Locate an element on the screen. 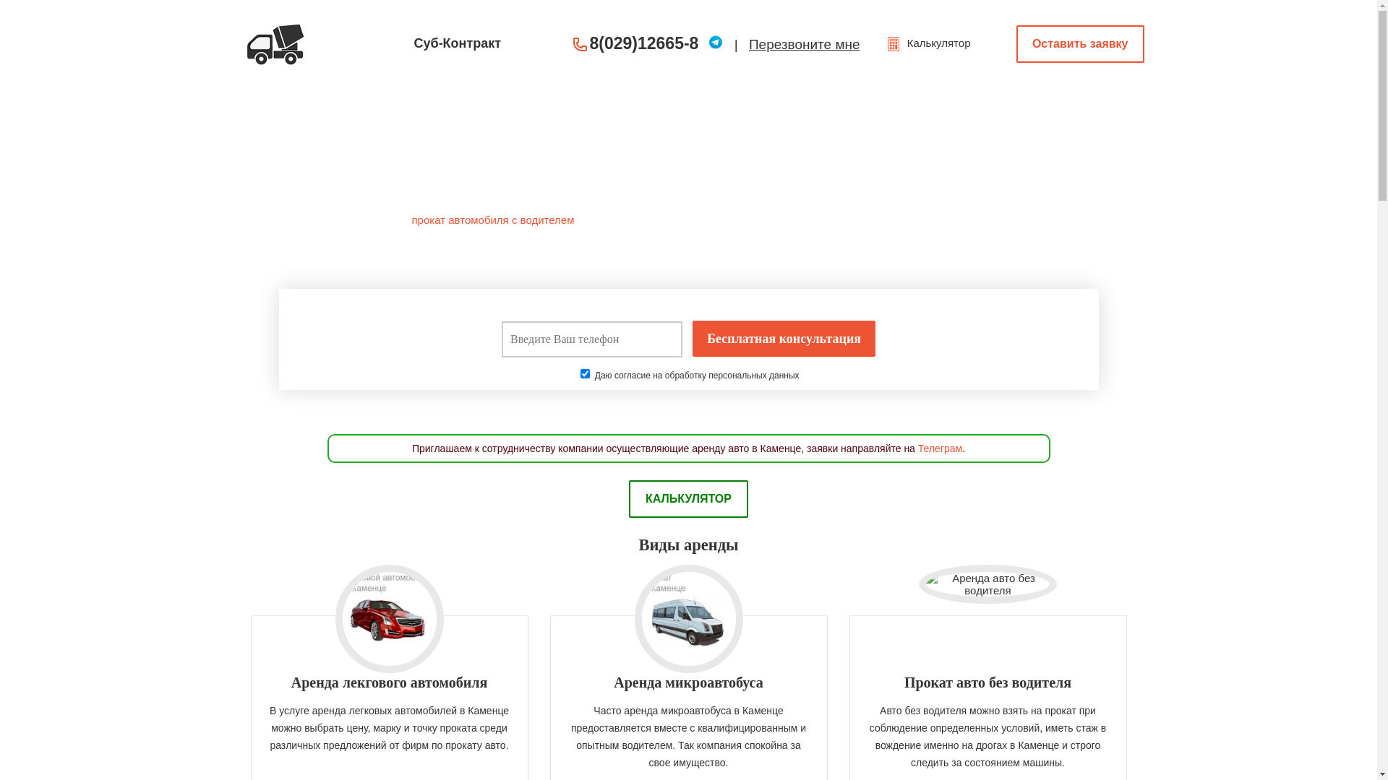 This screenshot has height=780, width=1388. 8(029)12665-8 is located at coordinates (645, 43).